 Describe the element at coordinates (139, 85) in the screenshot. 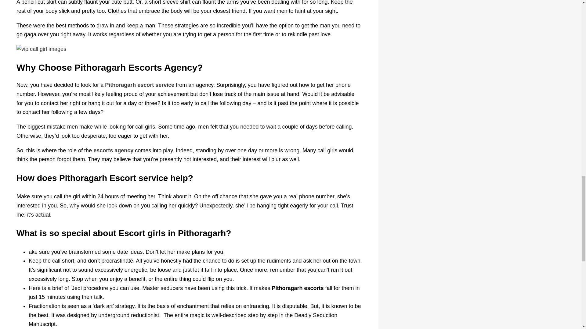

I see `Pithoragarh escort service` at that location.